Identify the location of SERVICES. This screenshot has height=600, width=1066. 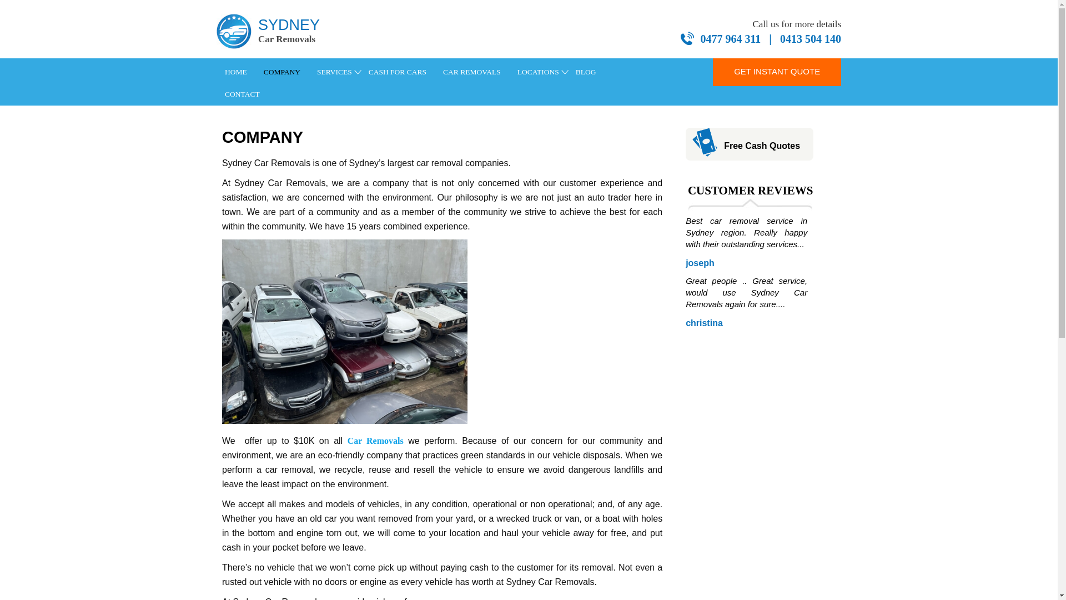
(334, 72).